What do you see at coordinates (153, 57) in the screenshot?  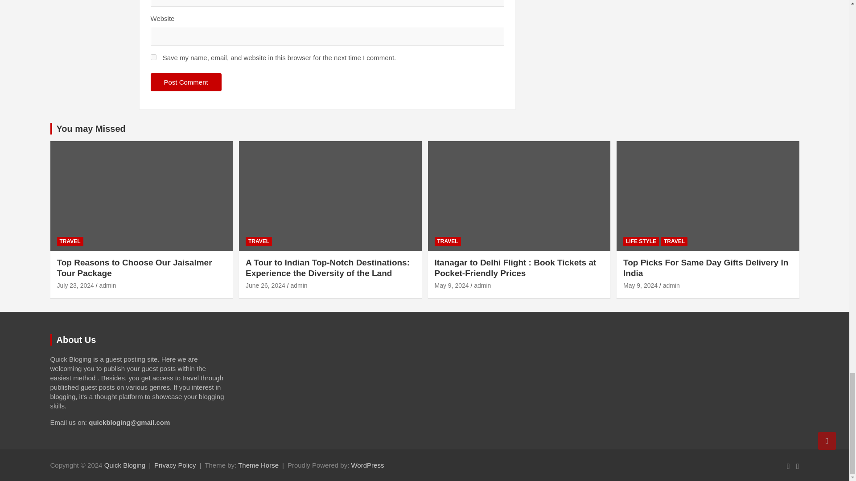 I see `yes` at bounding box center [153, 57].